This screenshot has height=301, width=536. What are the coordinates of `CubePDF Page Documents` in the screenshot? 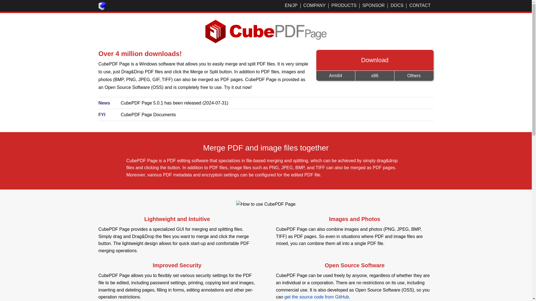 It's located at (148, 115).